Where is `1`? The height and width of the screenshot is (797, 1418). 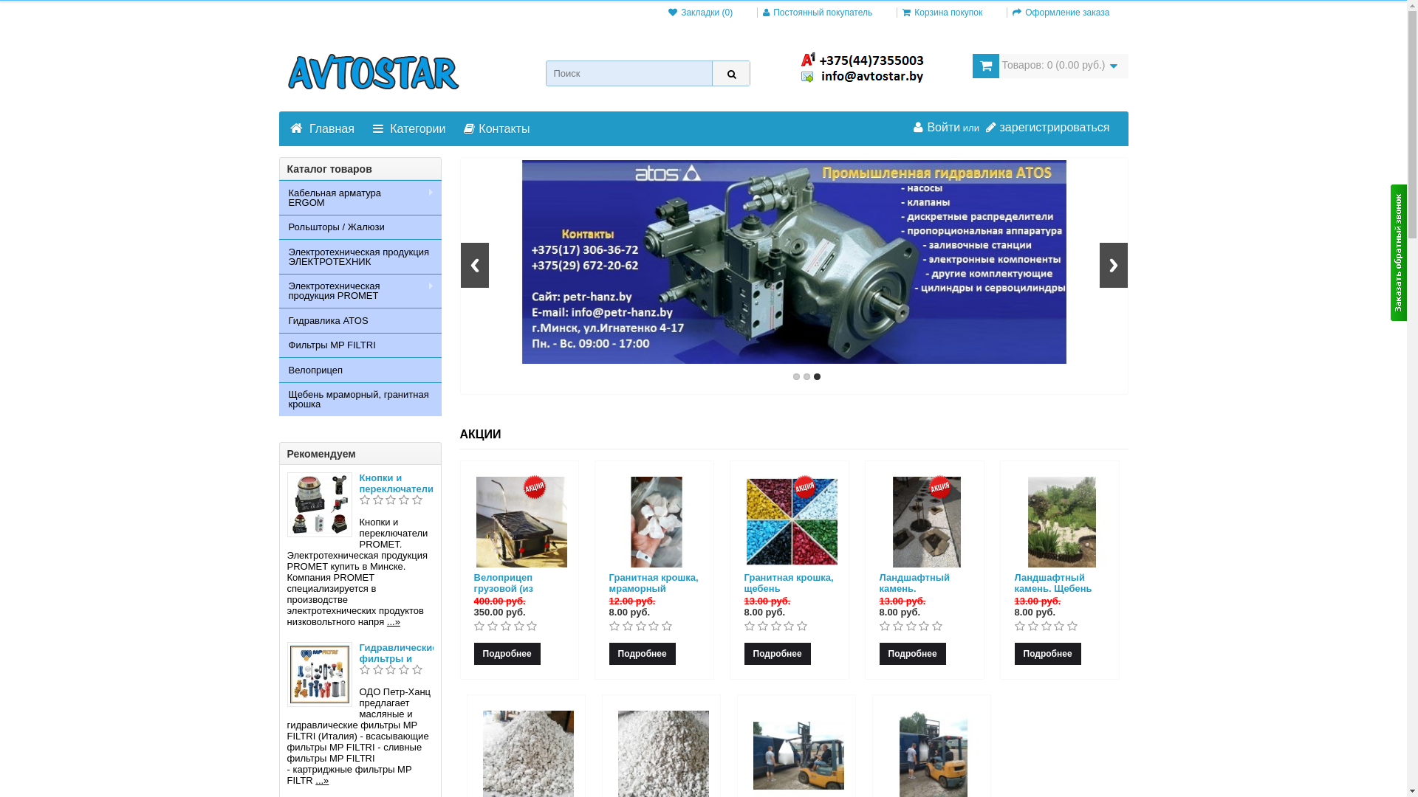
1 is located at coordinates (796, 376).